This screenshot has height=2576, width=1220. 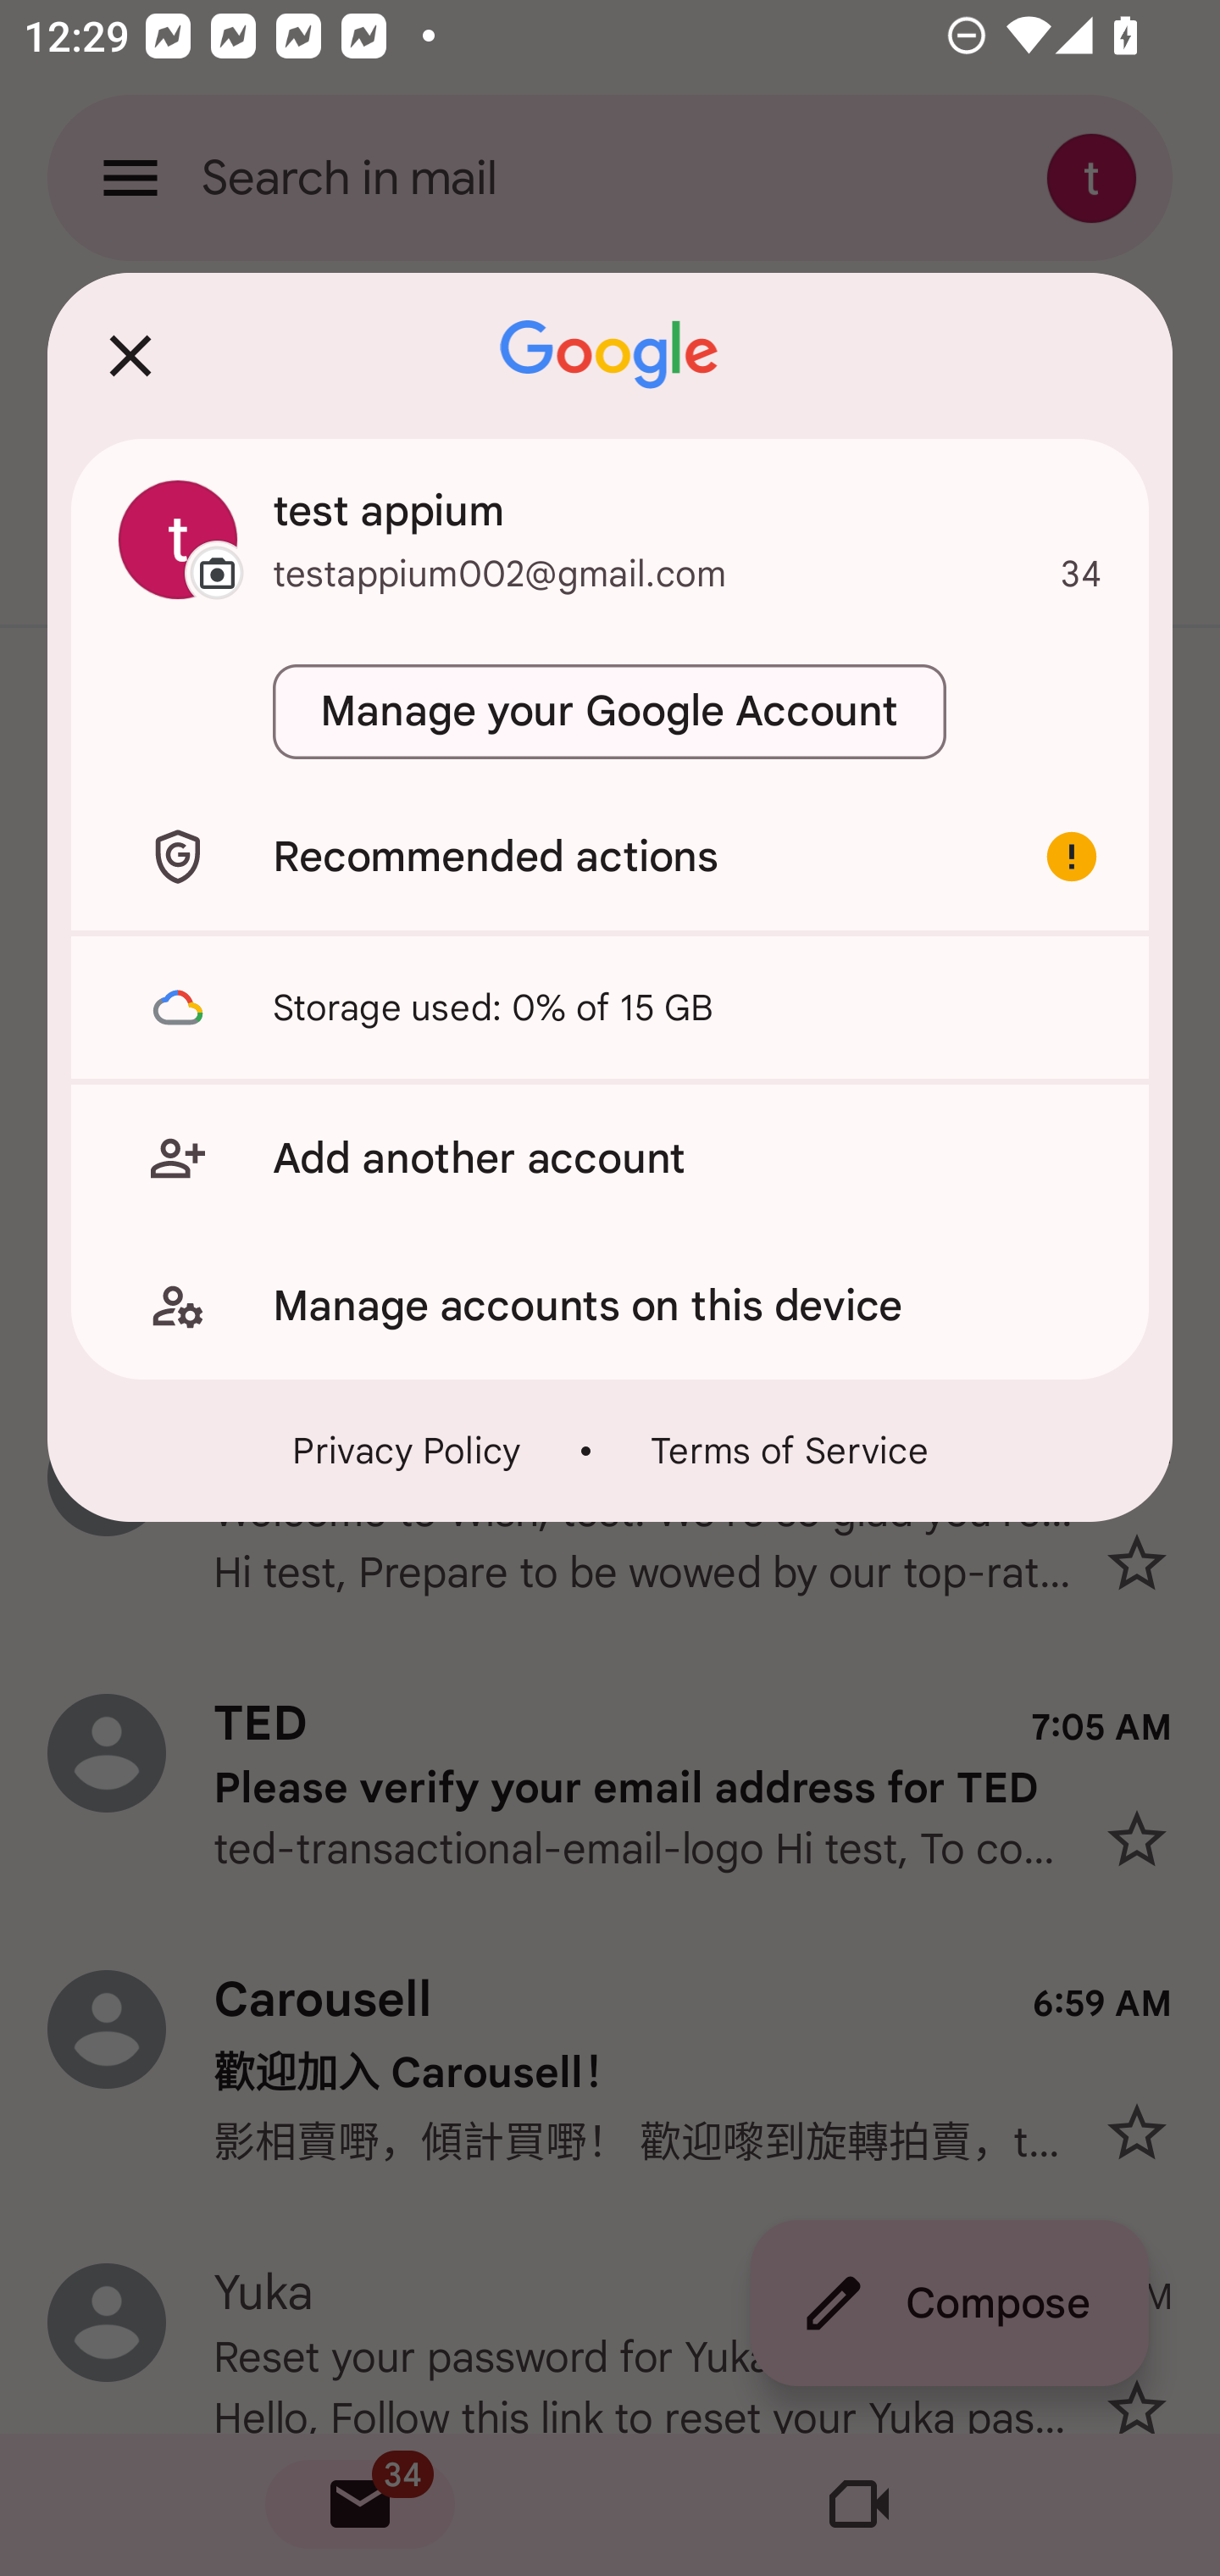 What do you see at coordinates (788, 1451) in the screenshot?
I see `Terms of Service` at bounding box center [788, 1451].